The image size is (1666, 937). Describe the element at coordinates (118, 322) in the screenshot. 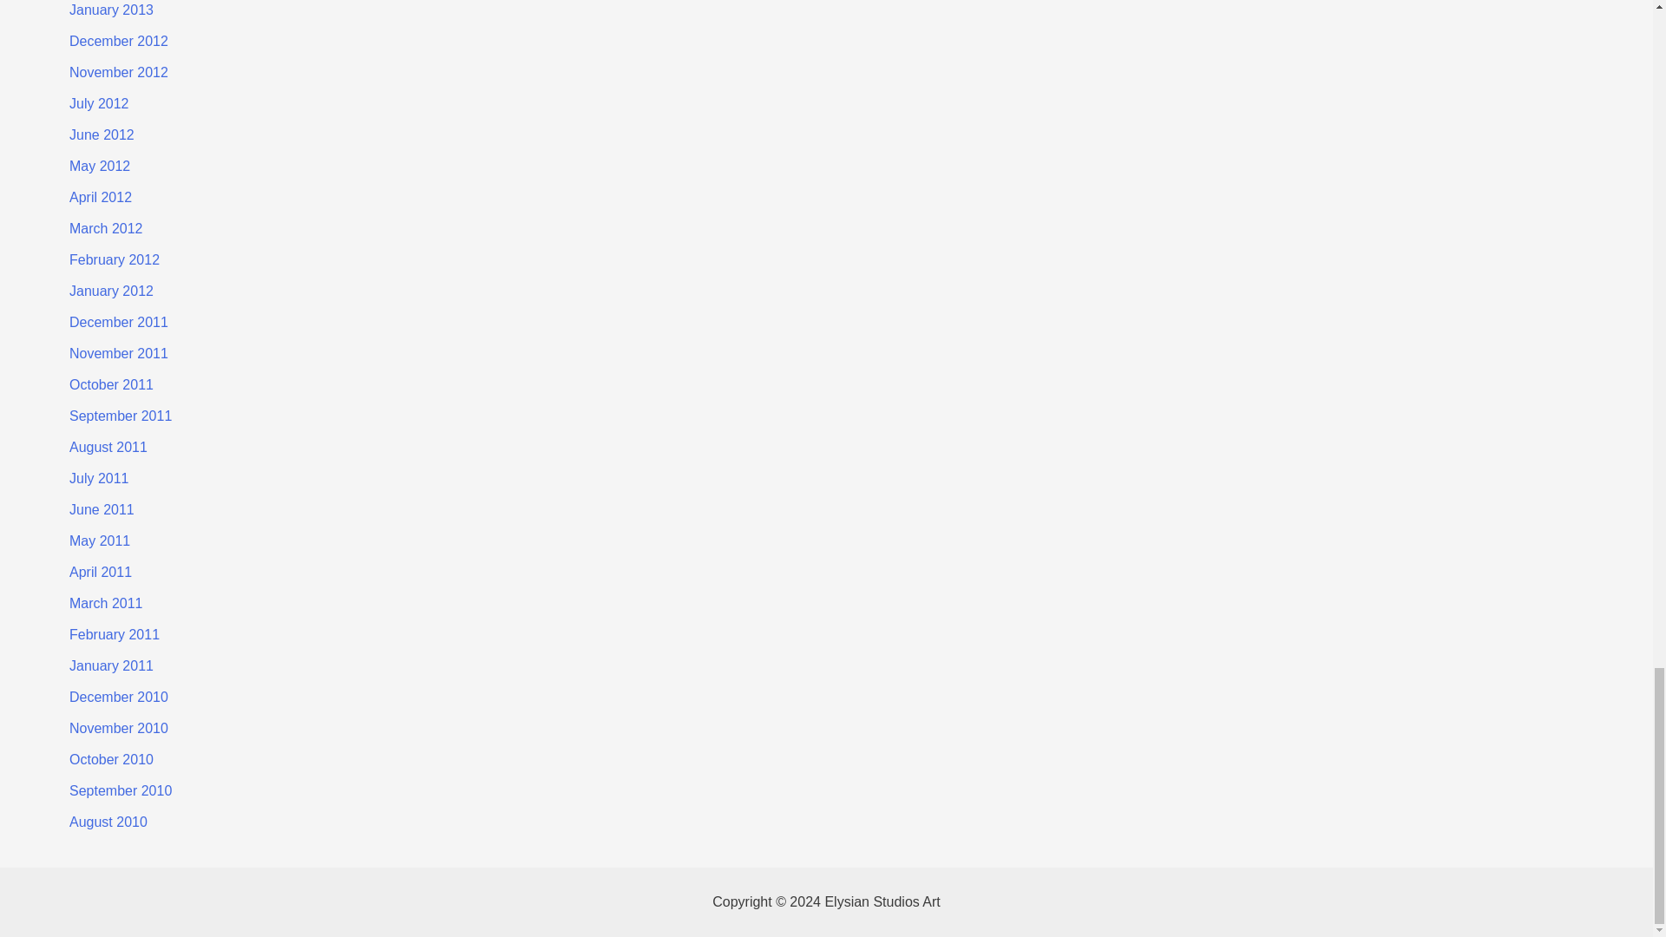

I see `December 2011` at that location.